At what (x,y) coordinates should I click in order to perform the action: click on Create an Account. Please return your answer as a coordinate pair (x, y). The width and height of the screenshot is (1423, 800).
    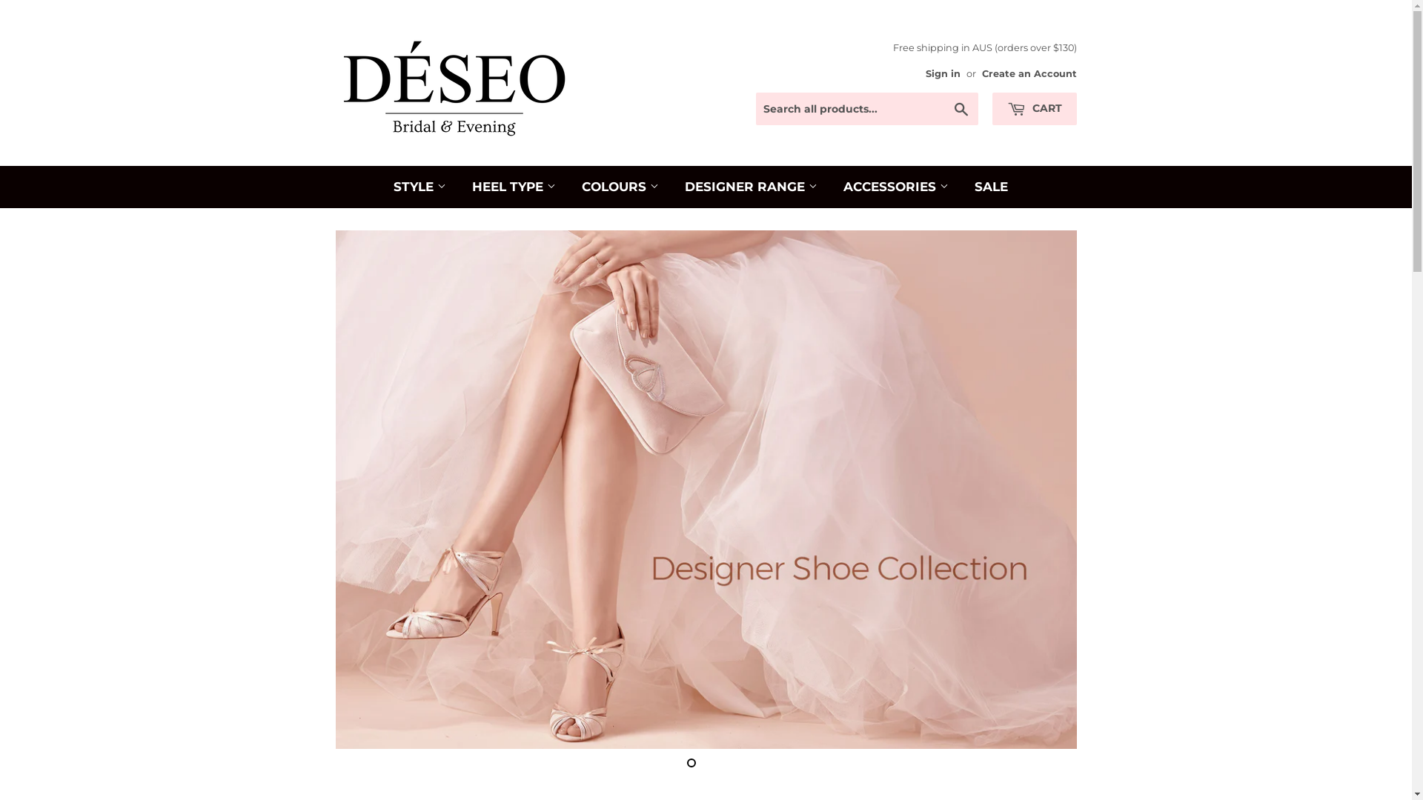
    Looking at the image, I should click on (1029, 74).